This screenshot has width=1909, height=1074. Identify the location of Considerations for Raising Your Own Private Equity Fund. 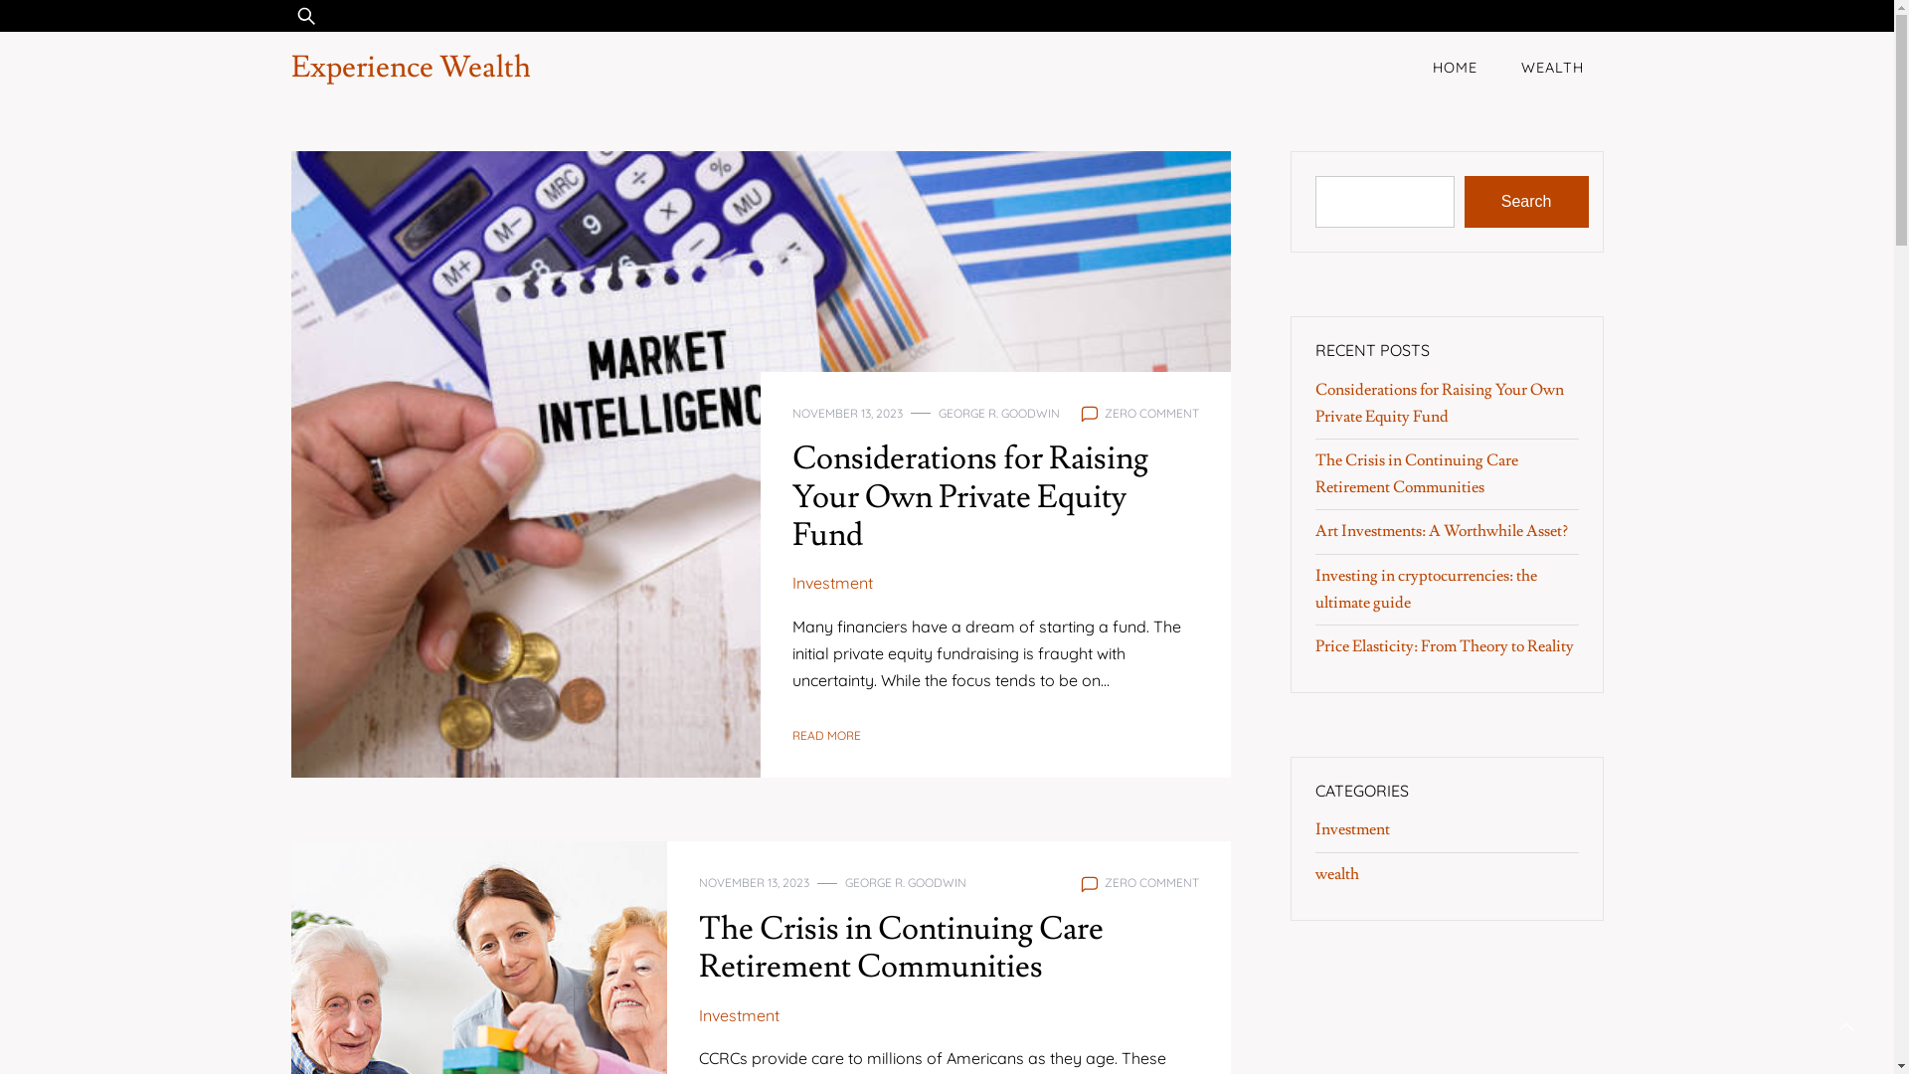
(1439, 404).